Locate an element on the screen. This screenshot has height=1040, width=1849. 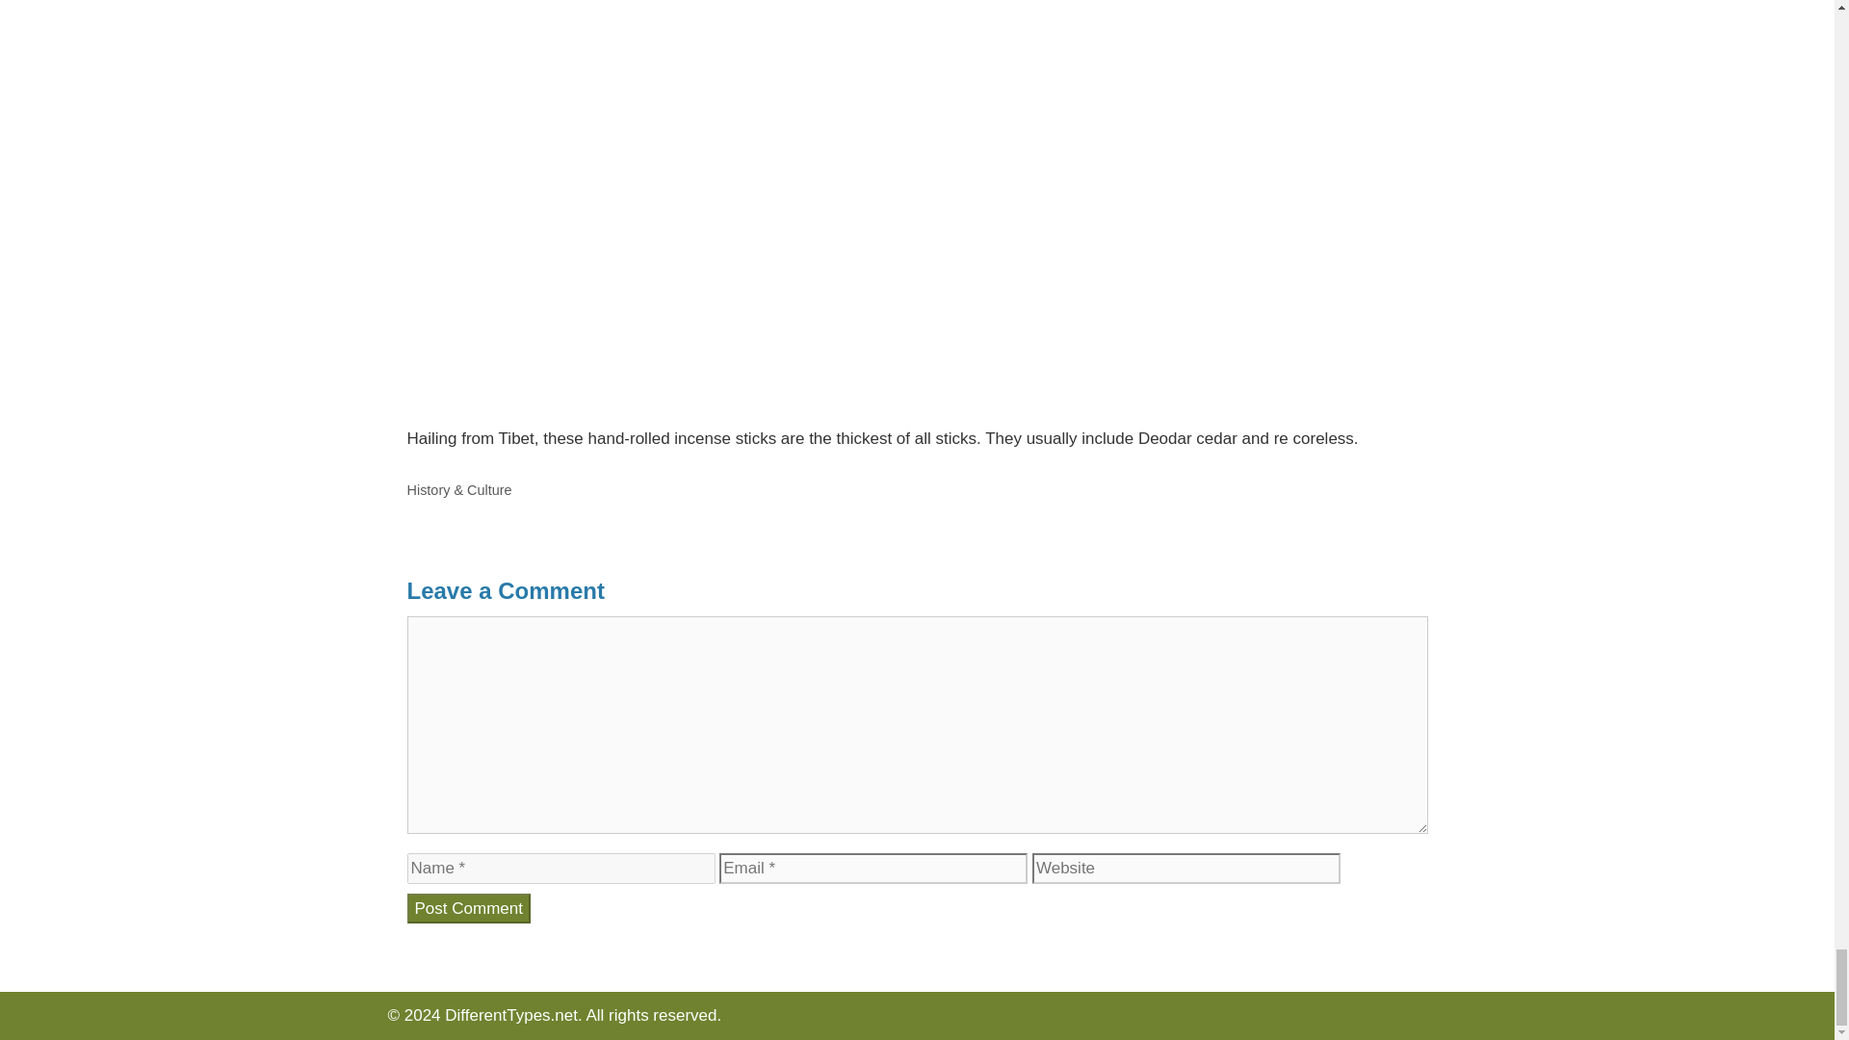
Post Comment is located at coordinates (468, 909).